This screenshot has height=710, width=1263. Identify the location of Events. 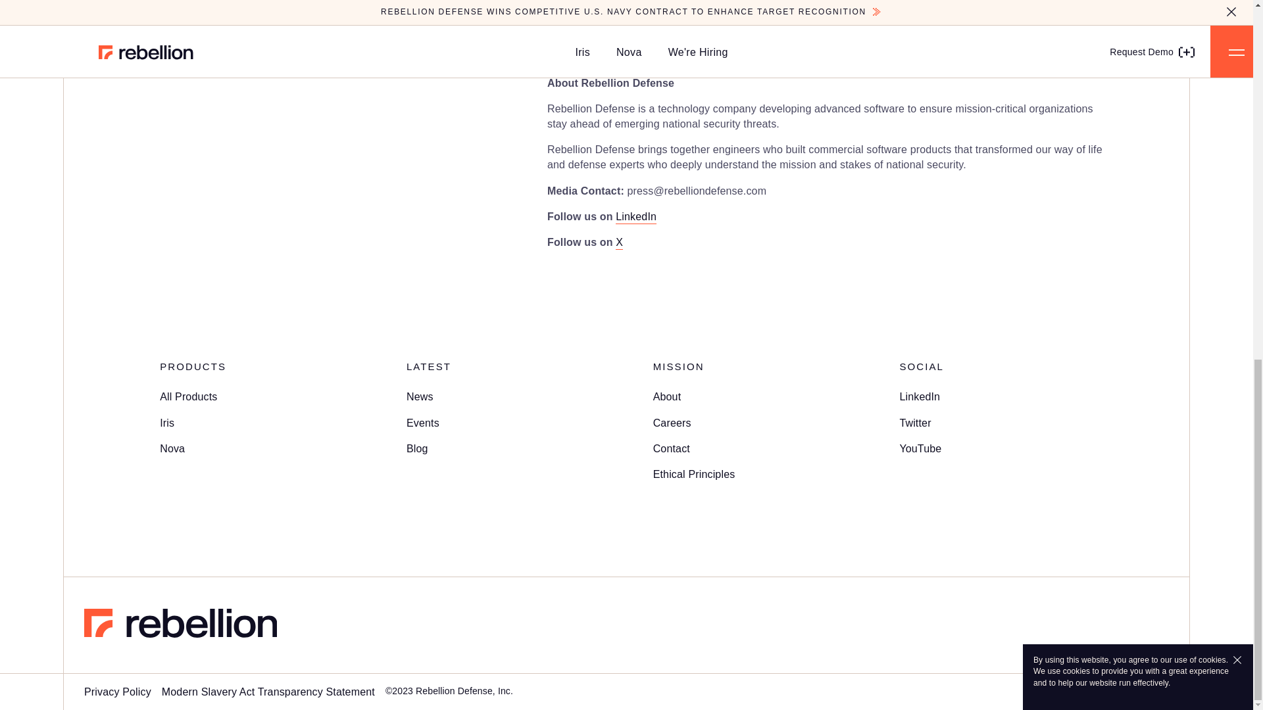
(423, 423).